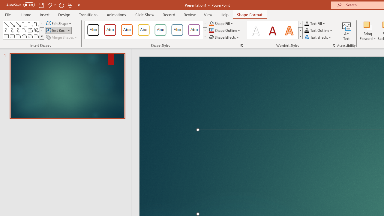 The image size is (384, 216). I want to click on Colored Outline - Blue-Gray, Accent 5, so click(177, 30).